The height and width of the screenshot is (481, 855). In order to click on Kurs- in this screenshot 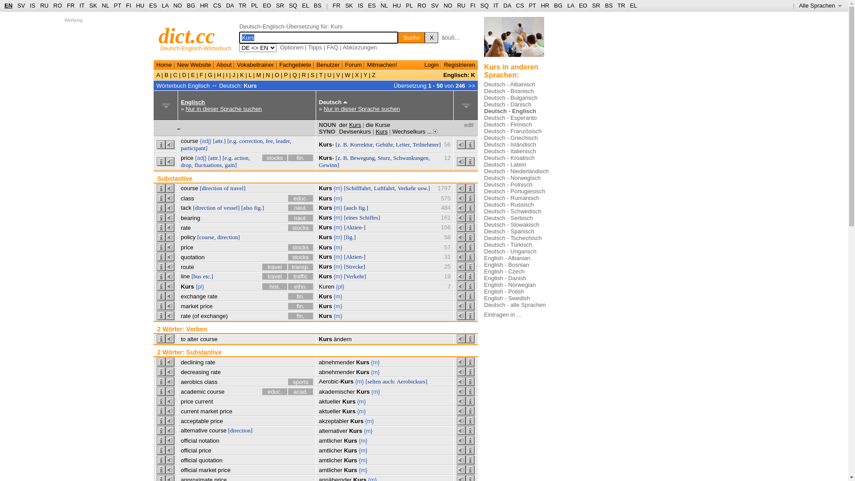, I will do `click(326, 144)`.